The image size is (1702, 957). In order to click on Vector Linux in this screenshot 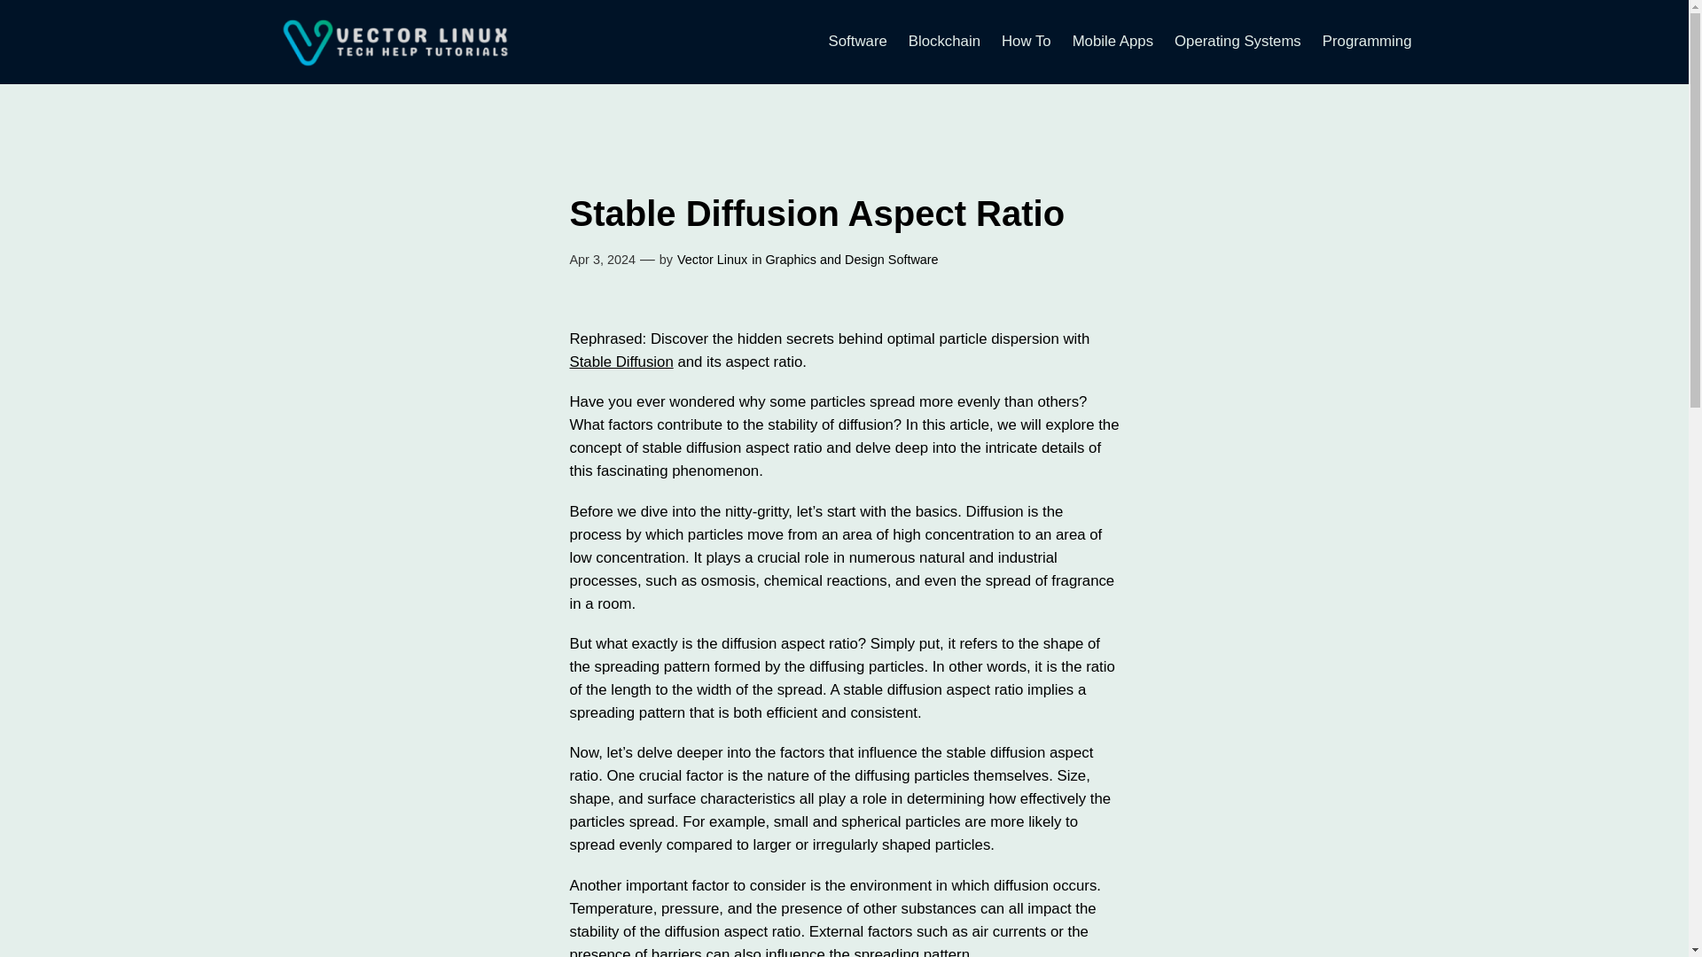, I will do `click(712, 260)`.